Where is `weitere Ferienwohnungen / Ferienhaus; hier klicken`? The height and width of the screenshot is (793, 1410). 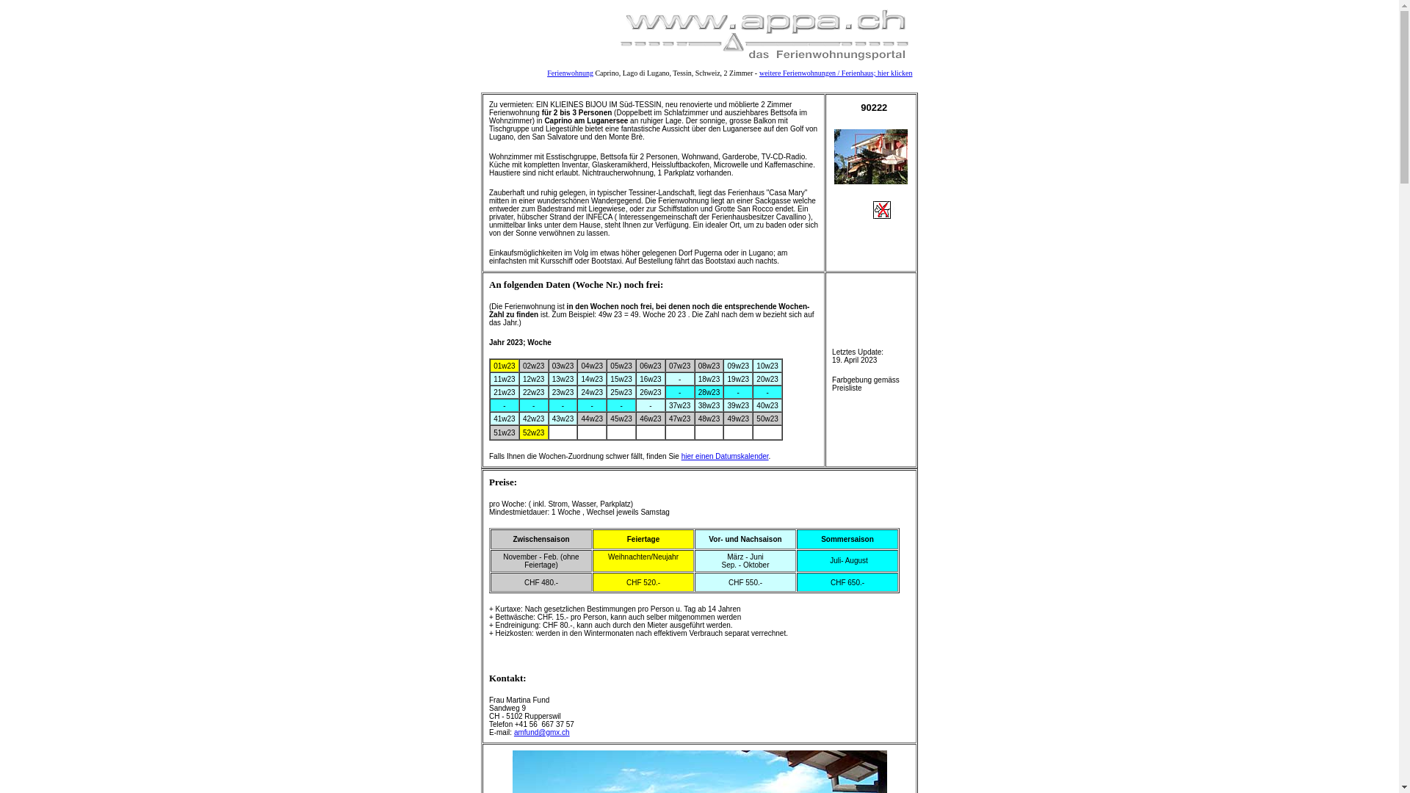
weitere Ferienwohnungen / Ferienhaus; hier klicken is located at coordinates (836, 73).